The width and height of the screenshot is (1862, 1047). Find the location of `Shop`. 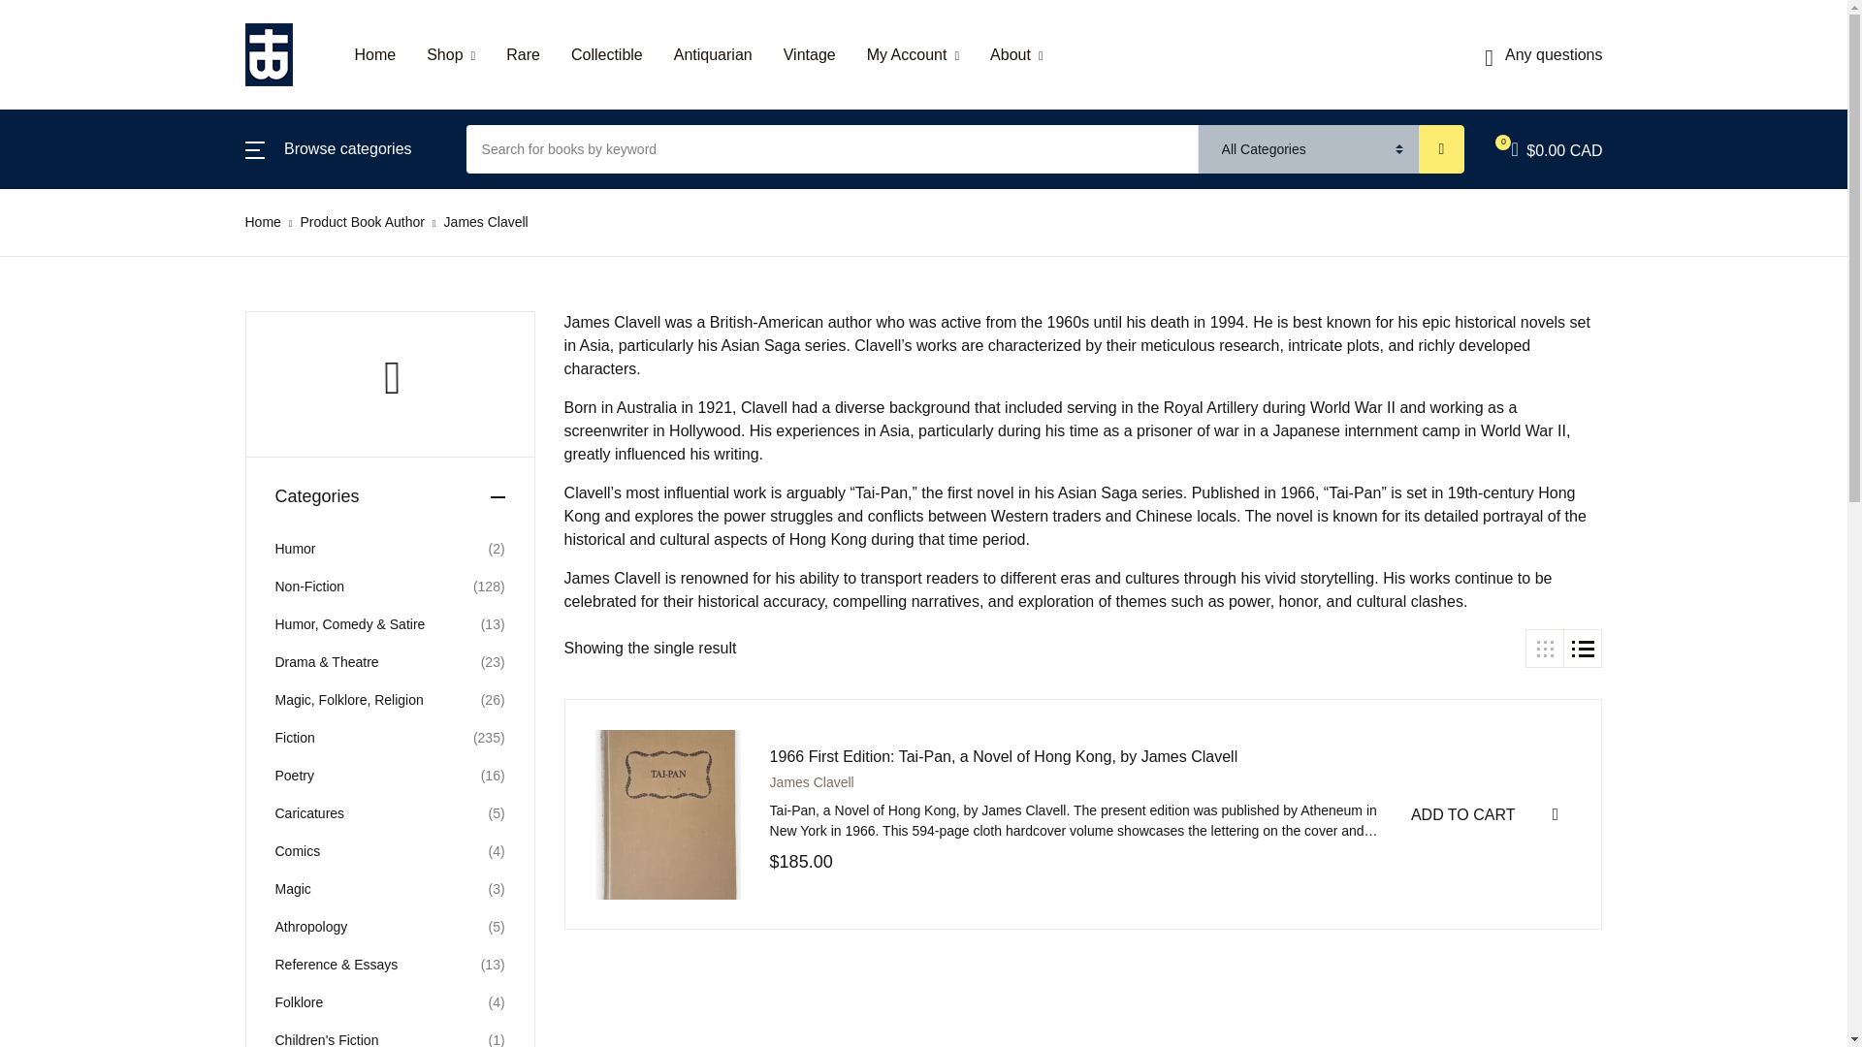

Shop is located at coordinates (450, 54).